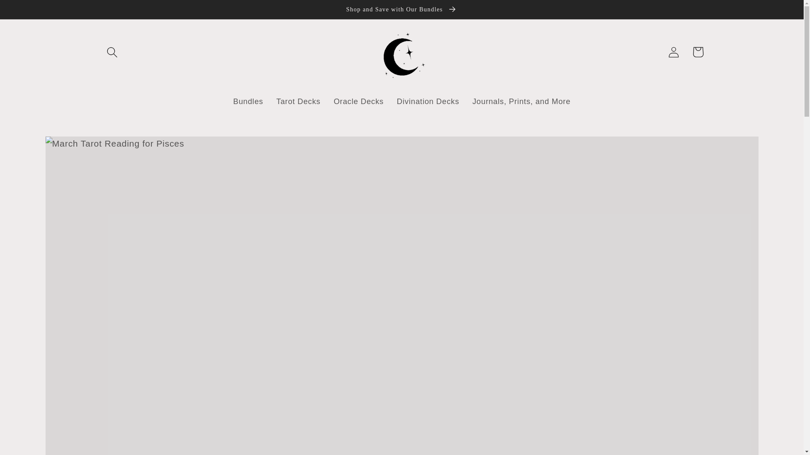  Describe the element at coordinates (698, 52) in the screenshot. I see `Cart` at that location.